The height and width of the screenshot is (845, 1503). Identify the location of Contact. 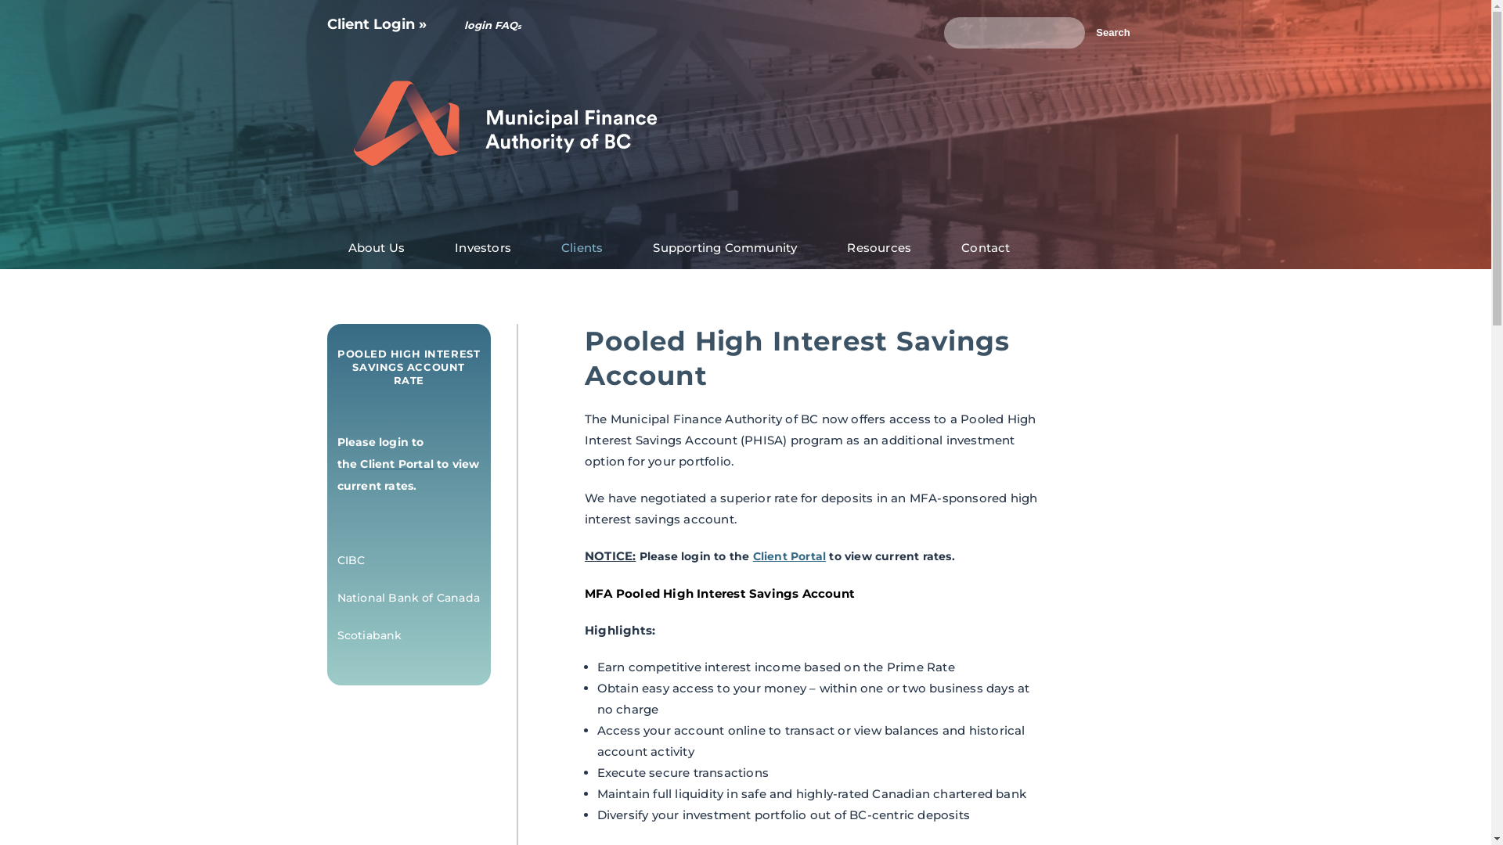
(986, 248).